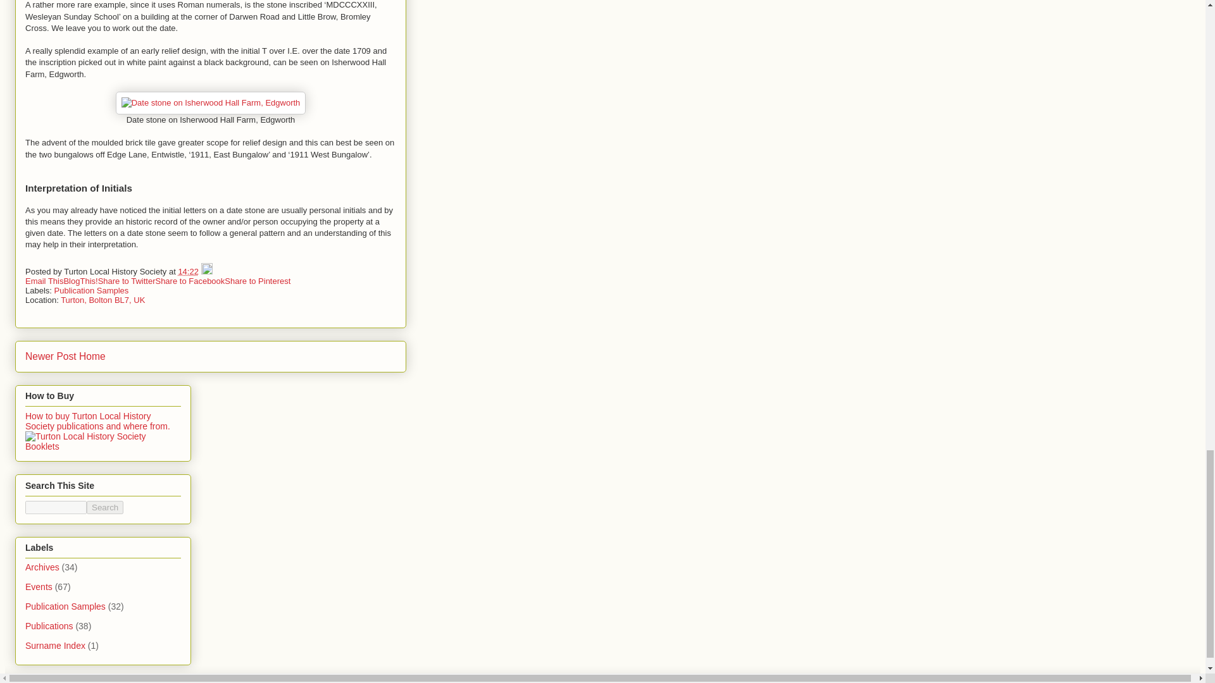 This screenshot has height=683, width=1215. Describe the element at coordinates (56, 507) in the screenshot. I see `search` at that location.